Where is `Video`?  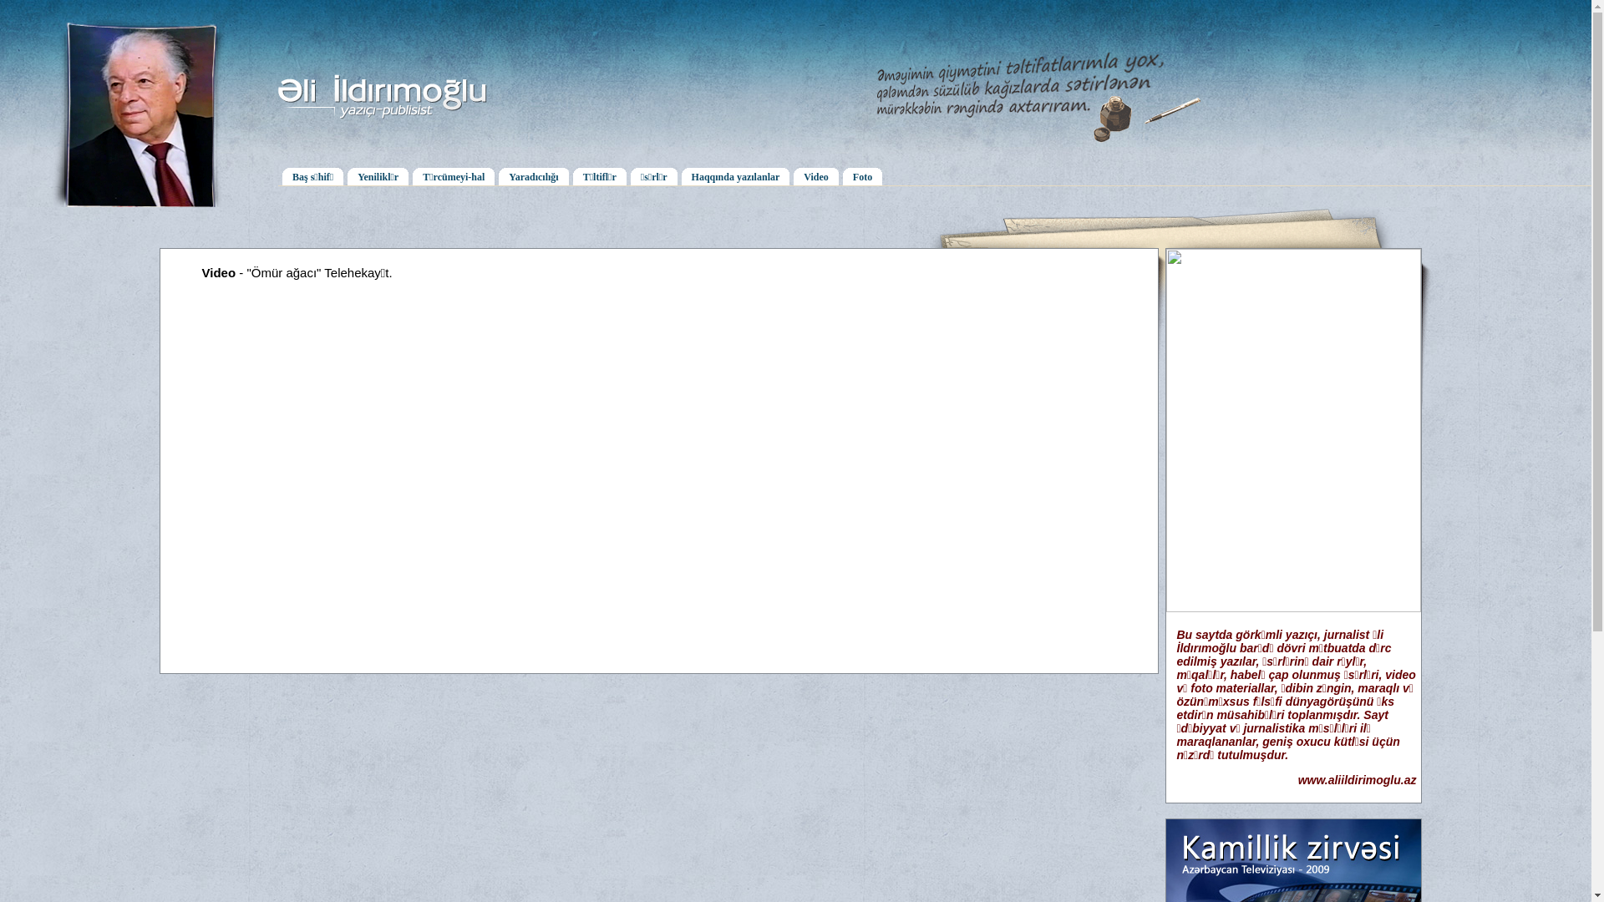
Video is located at coordinates (816, 175).